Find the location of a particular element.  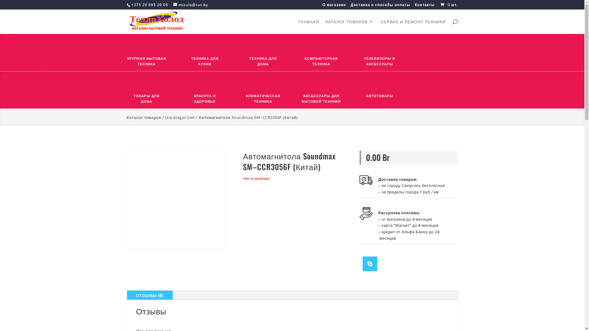

Uncategorized is located at coordinates (180, 117).